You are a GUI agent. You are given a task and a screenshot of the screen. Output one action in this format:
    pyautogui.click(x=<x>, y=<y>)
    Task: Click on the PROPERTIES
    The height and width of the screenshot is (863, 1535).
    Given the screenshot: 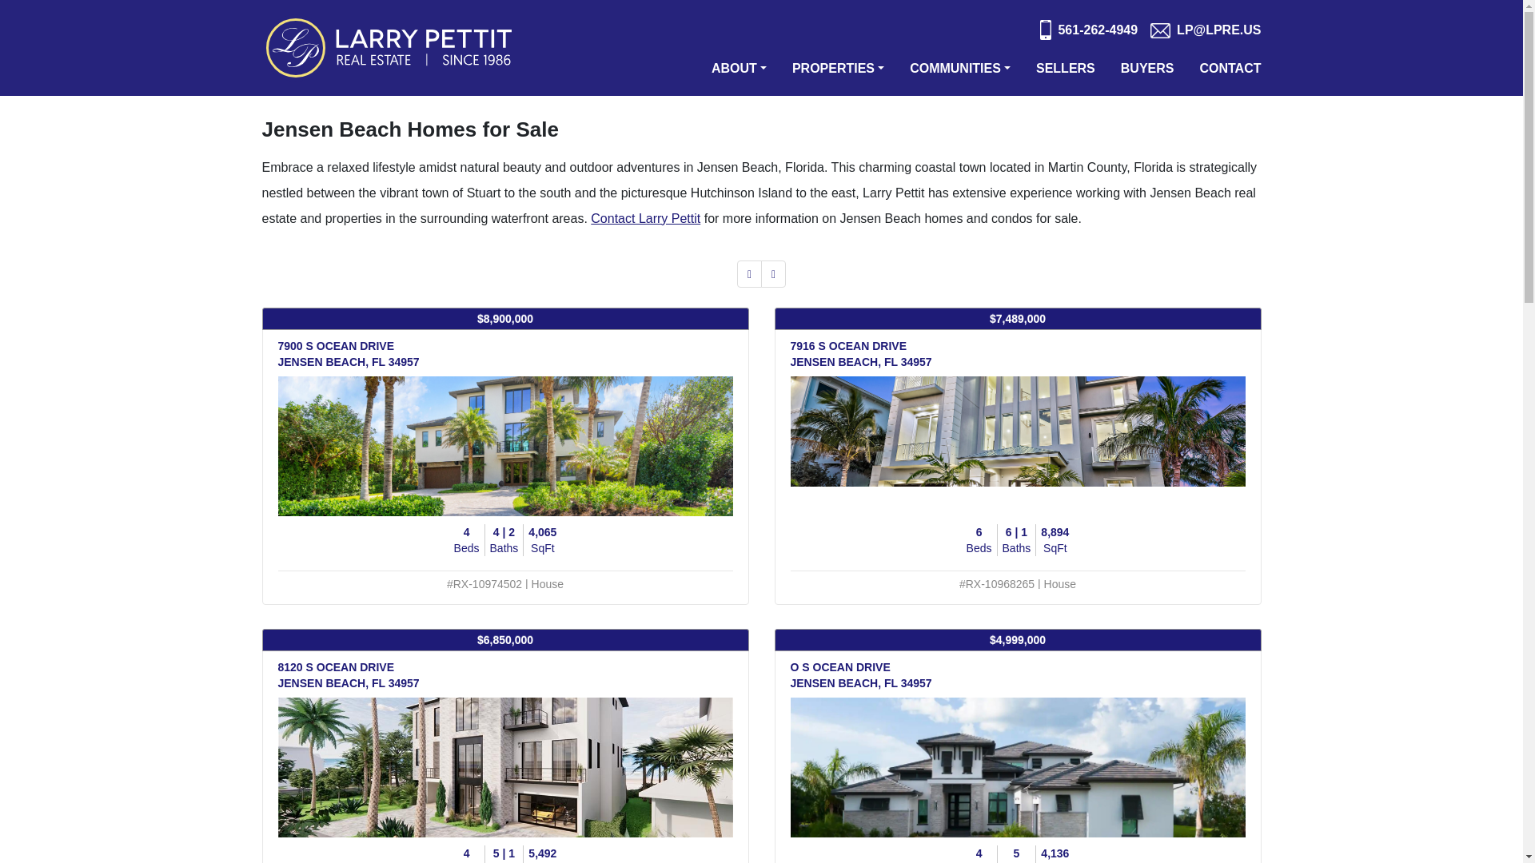 What is the action you would take?
    pyautogui.click(x=838, y=69)
    